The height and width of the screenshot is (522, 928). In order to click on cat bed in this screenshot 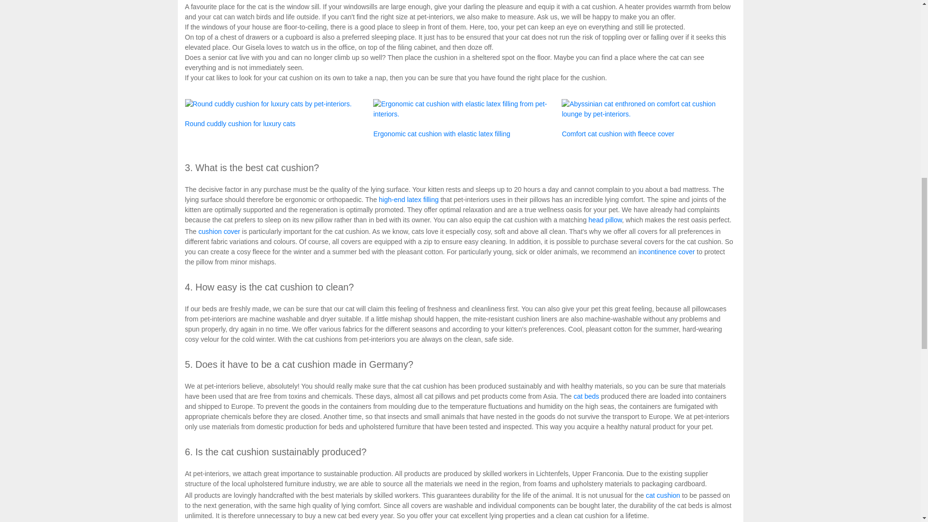, I will do `click(586, 396)`.